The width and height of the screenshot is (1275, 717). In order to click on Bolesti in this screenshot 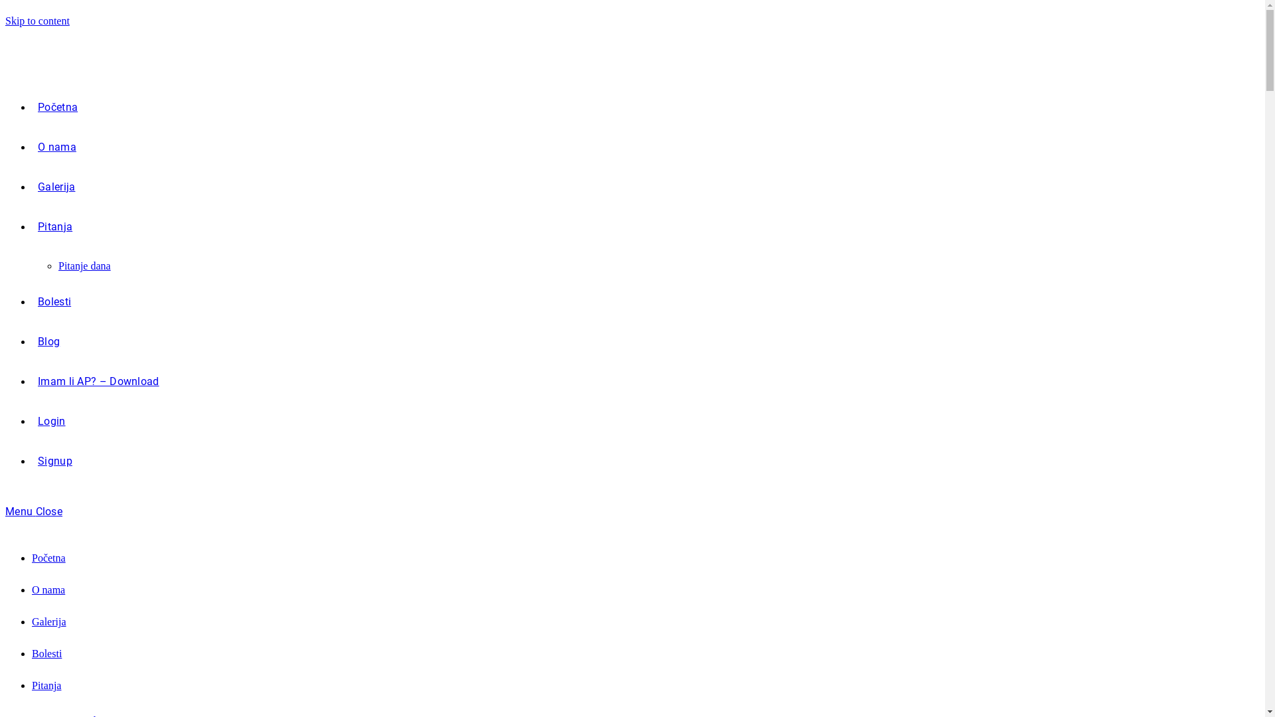, I will do `click(54, 301)`.